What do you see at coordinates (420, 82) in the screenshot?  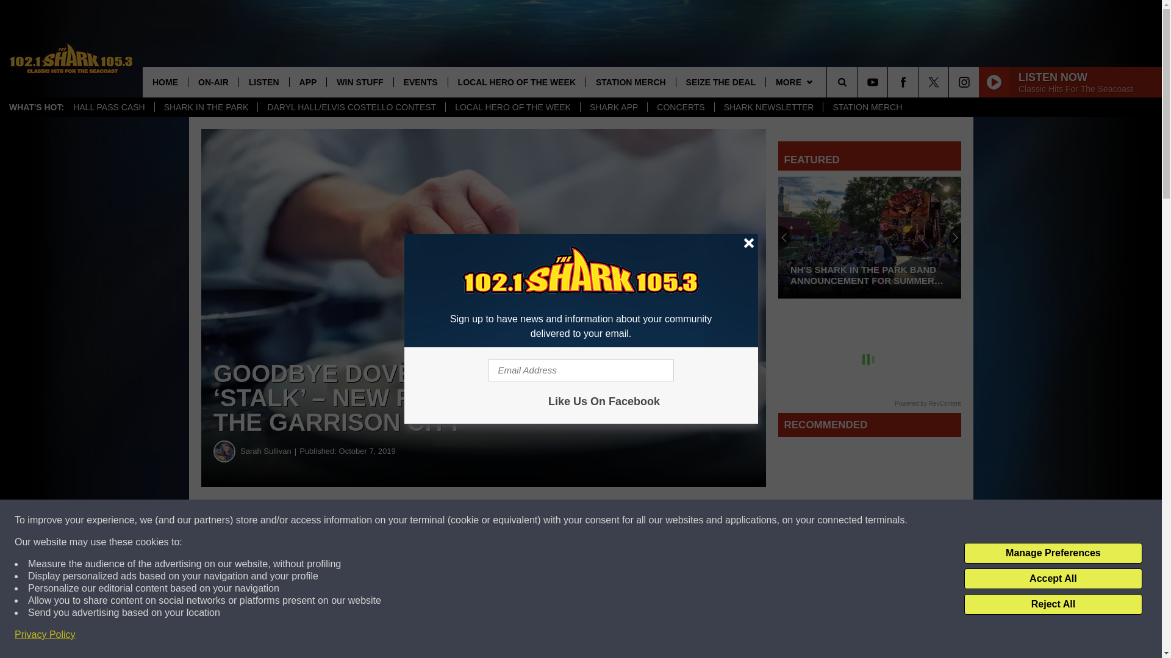 I see `EVENTS` at bounding box center [420, 82].